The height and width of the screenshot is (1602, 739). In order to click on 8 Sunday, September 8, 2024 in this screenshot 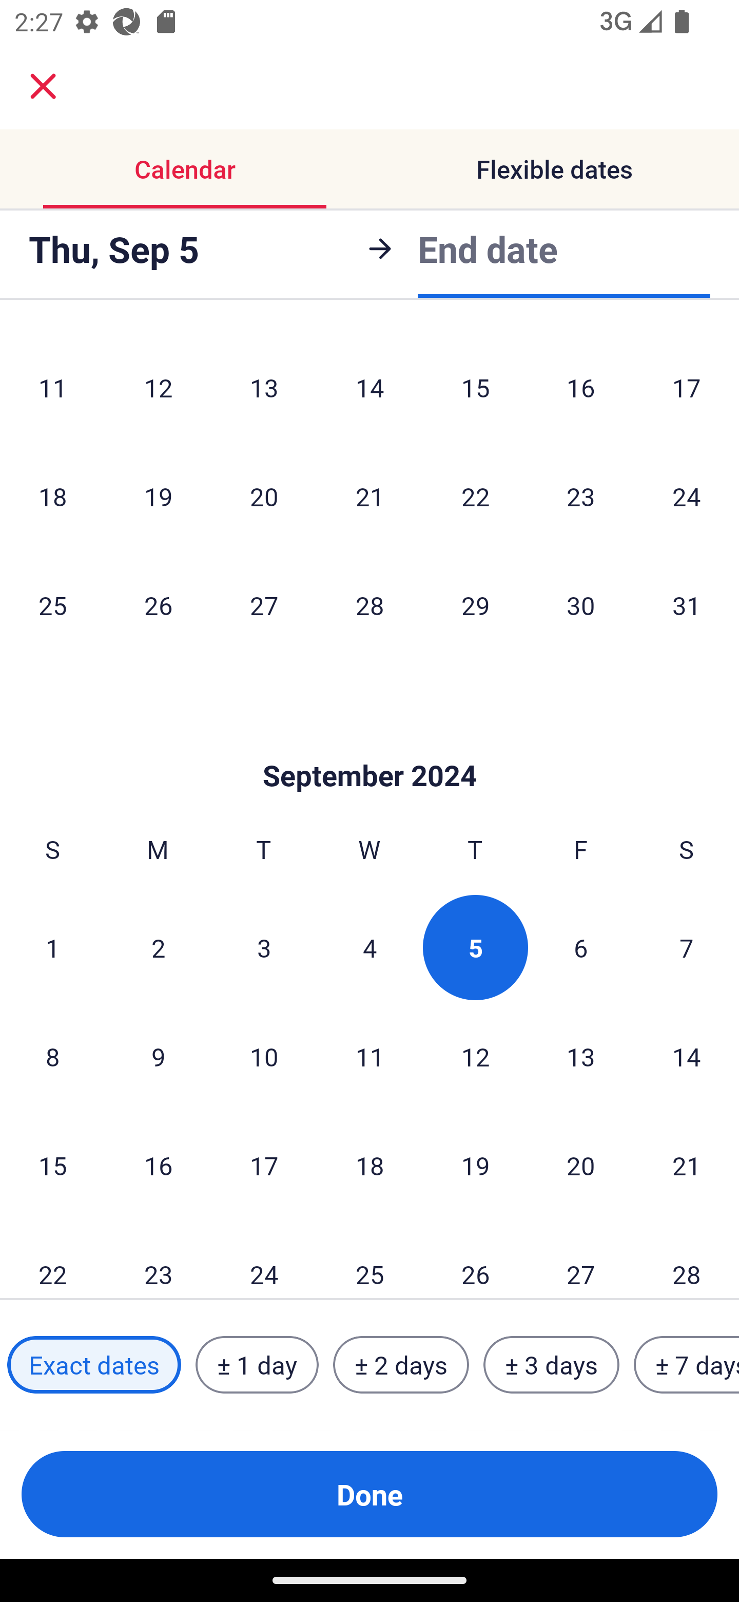, I will do `click(52, 1057)`.